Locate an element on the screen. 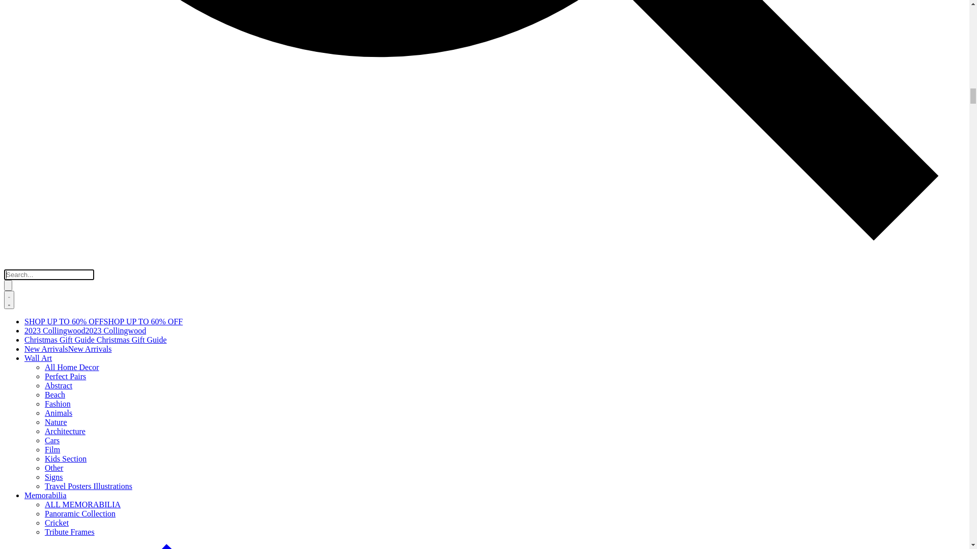 This screenshot has height=549, width=977. Fremantle is located at coordinates (41, 480).